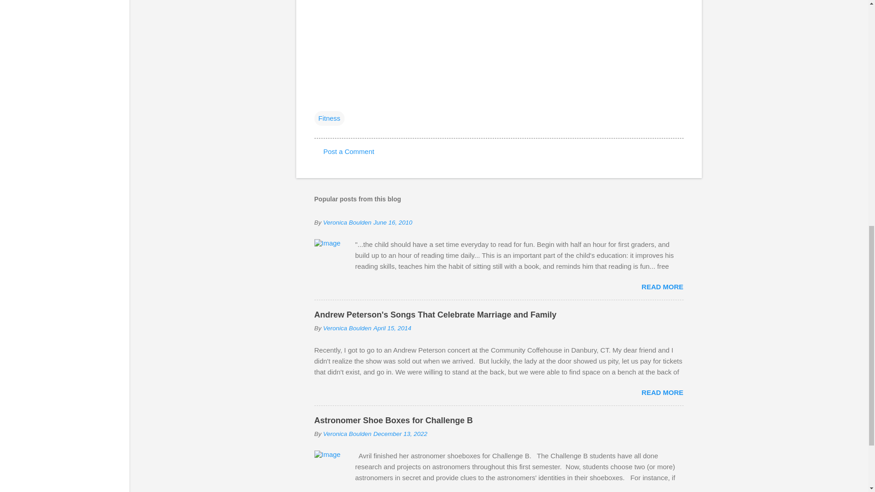  What do you see at coordinates (329, 118) in the screenshot?
I see `Fitness` at bounding box center [329, 118].